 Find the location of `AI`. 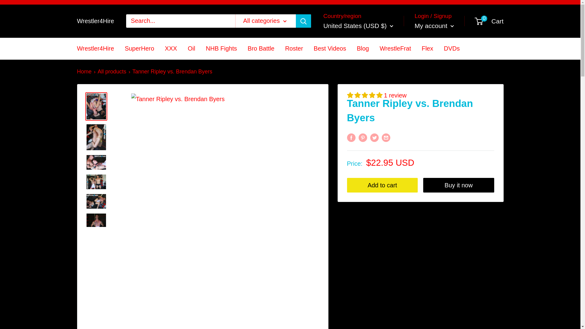

AI is located at coordinates (329, 116).